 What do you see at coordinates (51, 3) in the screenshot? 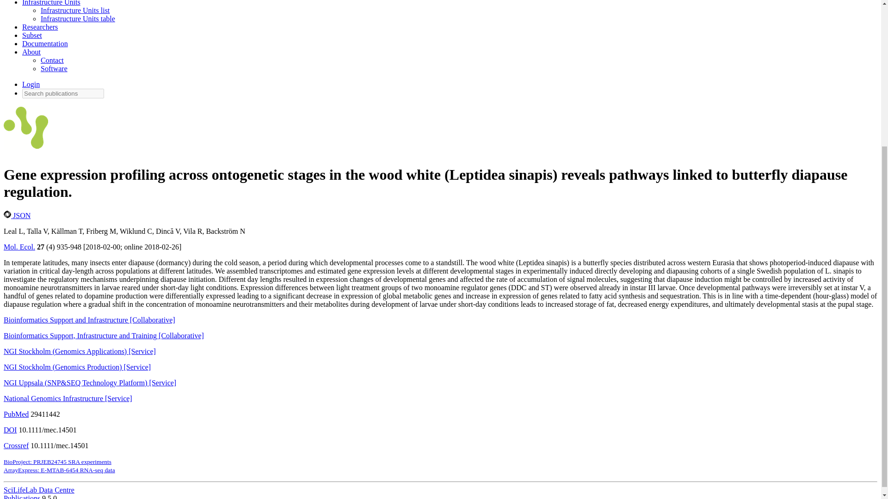
I see `Infrastructure Units` at bounding box center [51, 3].